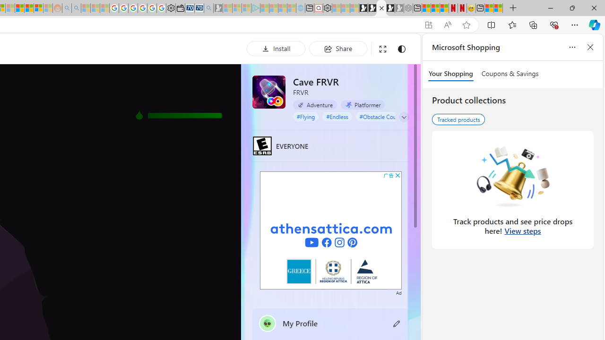  Describe the element at coordinates (208, 8) in the screenshot. I see `Bing Real Estate - Home sales and rental listings - Sleeping` at that location.